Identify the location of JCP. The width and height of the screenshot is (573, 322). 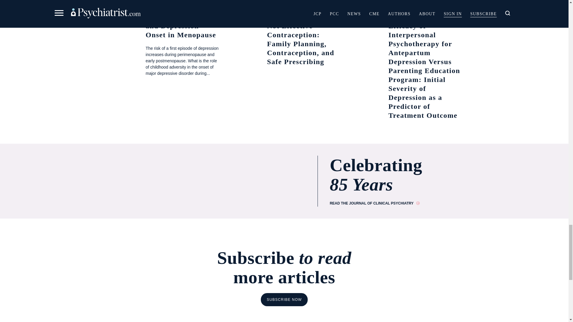
(128, 16).